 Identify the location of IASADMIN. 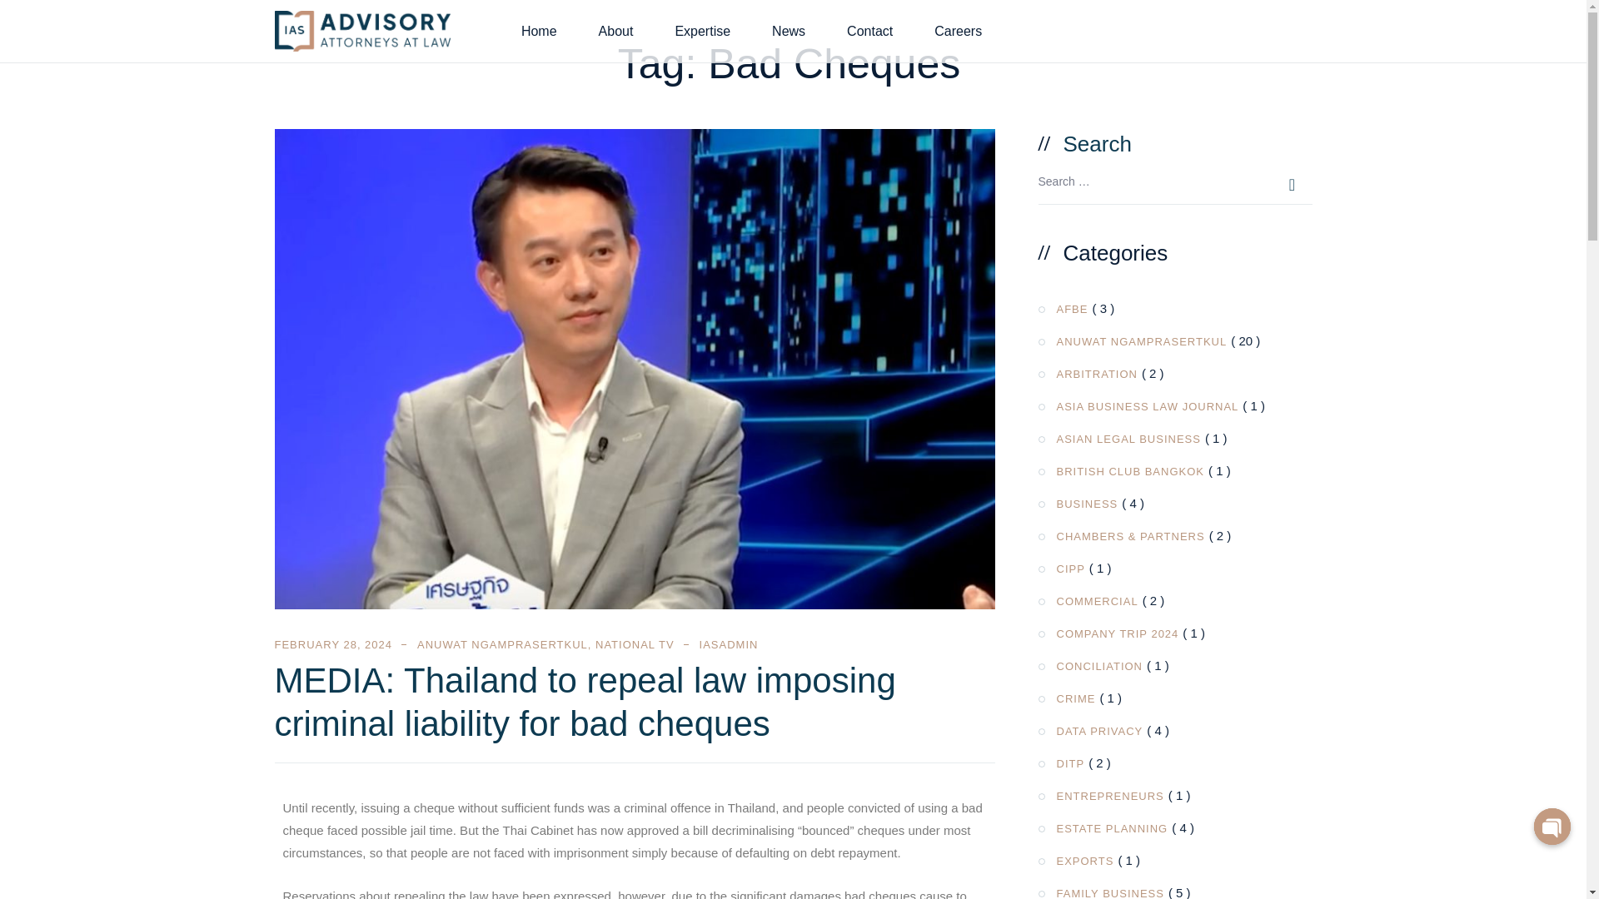
(729, 644).